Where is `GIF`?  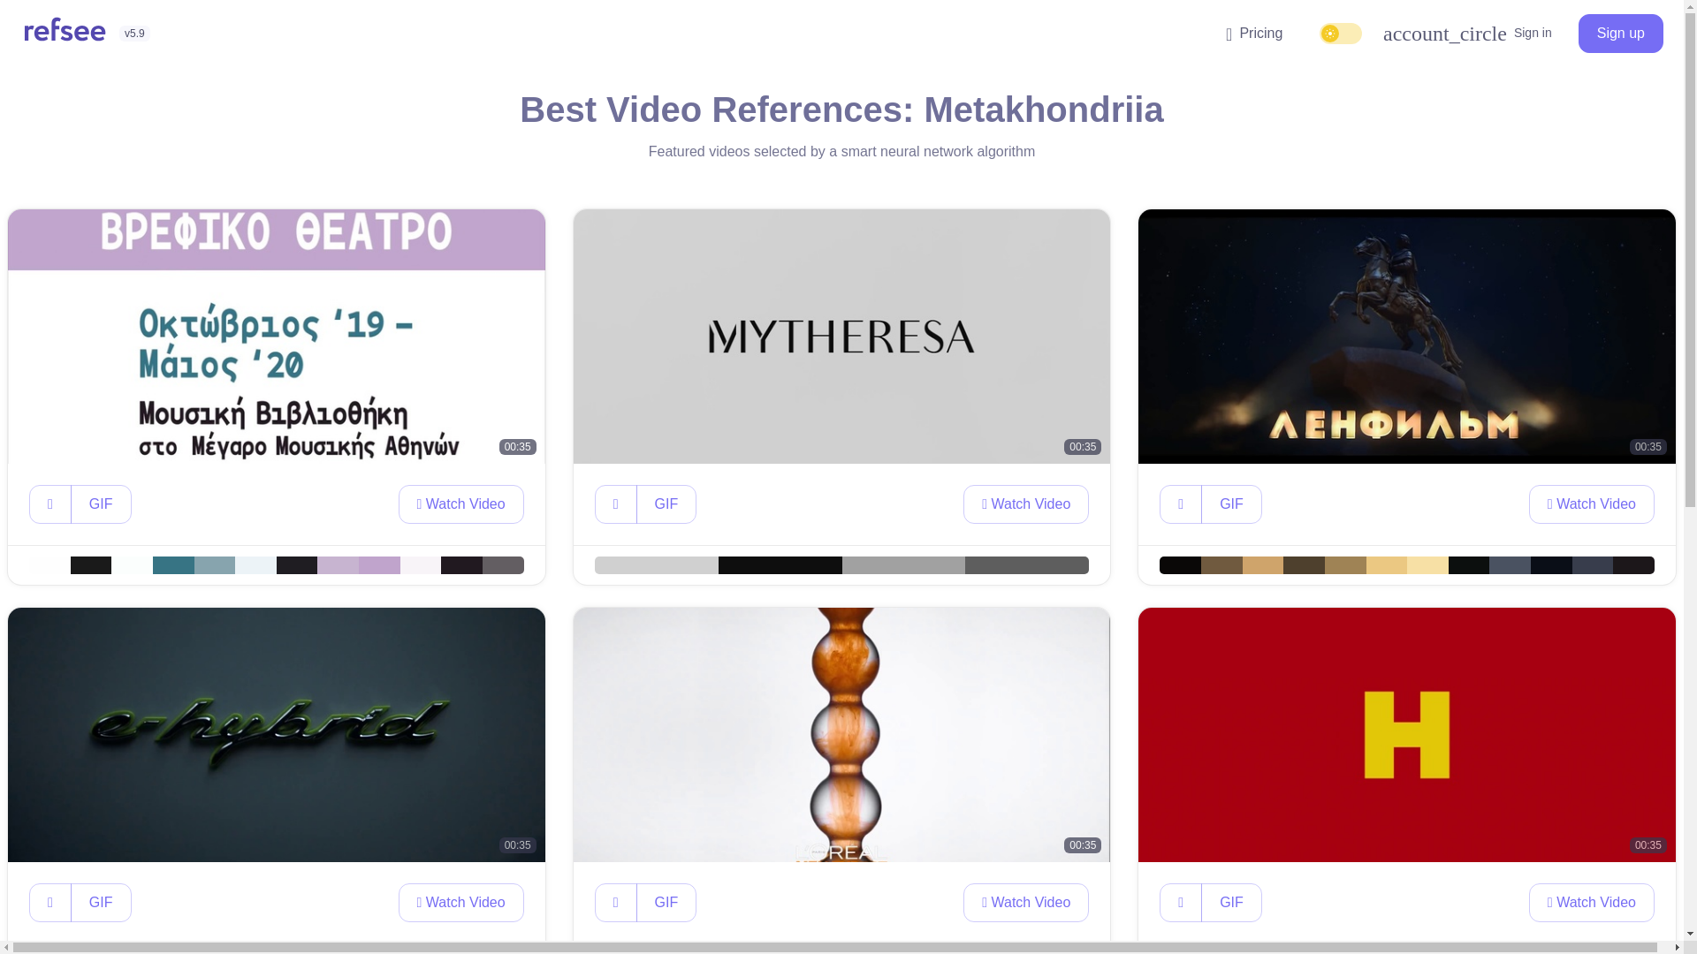
GIF is located at coordinates (666, 903).